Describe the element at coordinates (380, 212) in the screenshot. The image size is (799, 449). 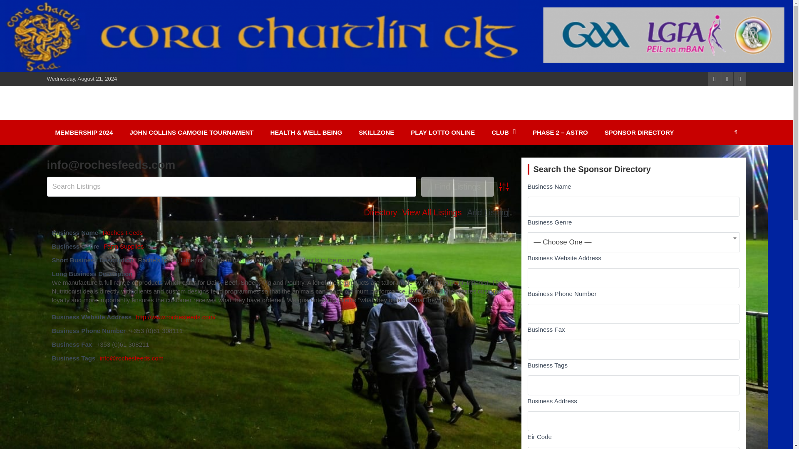
I see `Directory` at that location.